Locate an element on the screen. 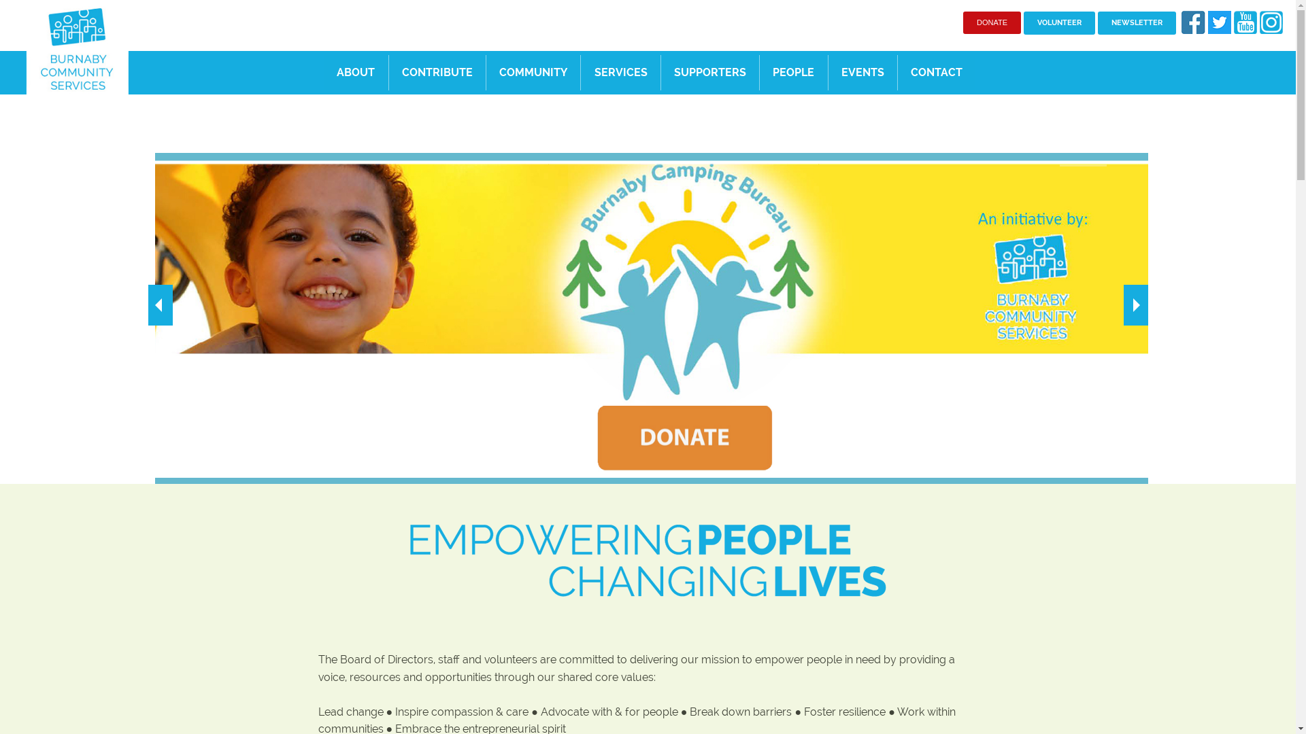  PEOPLE is located at coordinates (793, 73).